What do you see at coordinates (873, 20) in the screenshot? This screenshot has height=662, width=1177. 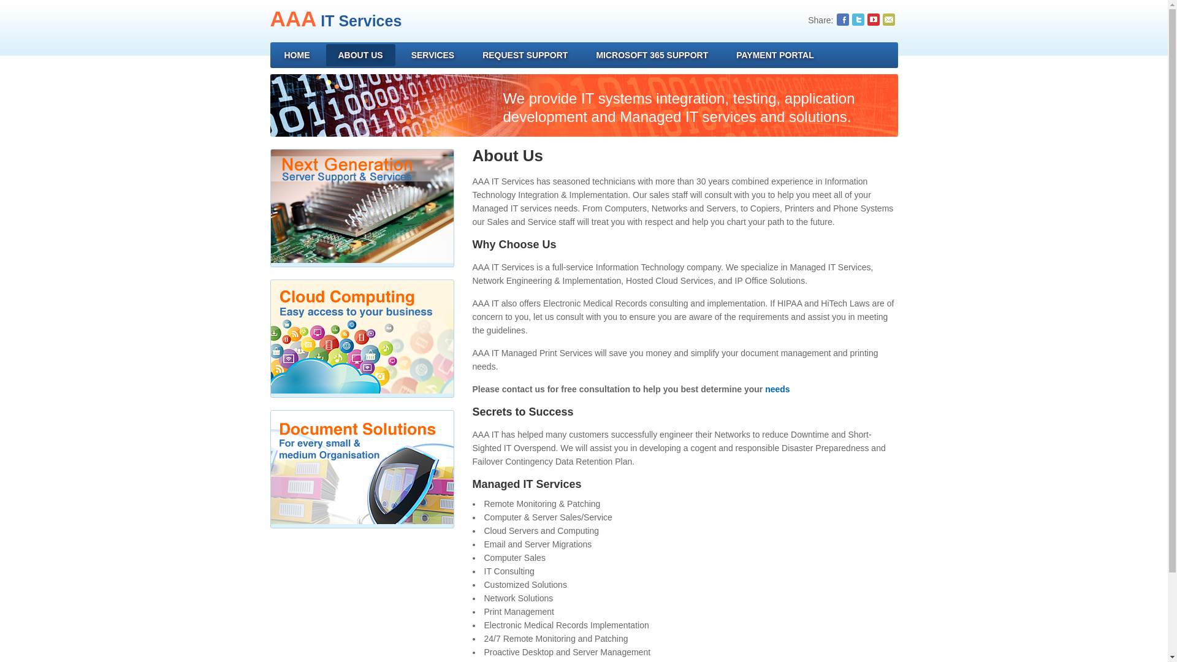 I see `YouTube` at bounding box center [873, 20].